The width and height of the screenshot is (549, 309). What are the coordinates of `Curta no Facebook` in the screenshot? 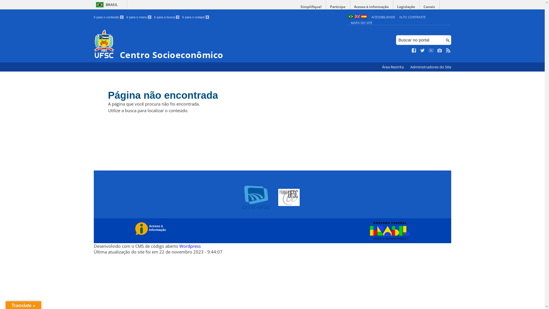 It's located at (414, 51).